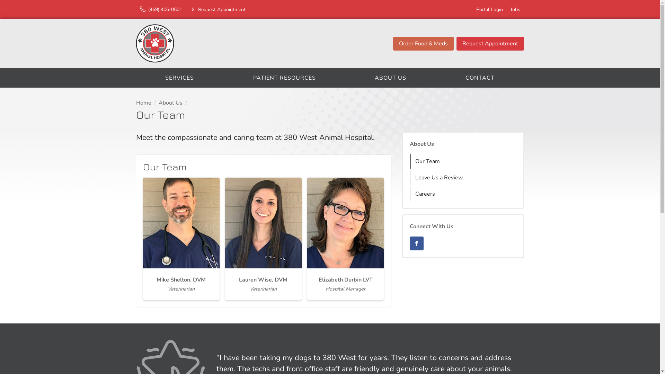  What do you see at coordinates (489, 9) in the screenshot?
I see `Portal Login` at bounding box center [489, 9].